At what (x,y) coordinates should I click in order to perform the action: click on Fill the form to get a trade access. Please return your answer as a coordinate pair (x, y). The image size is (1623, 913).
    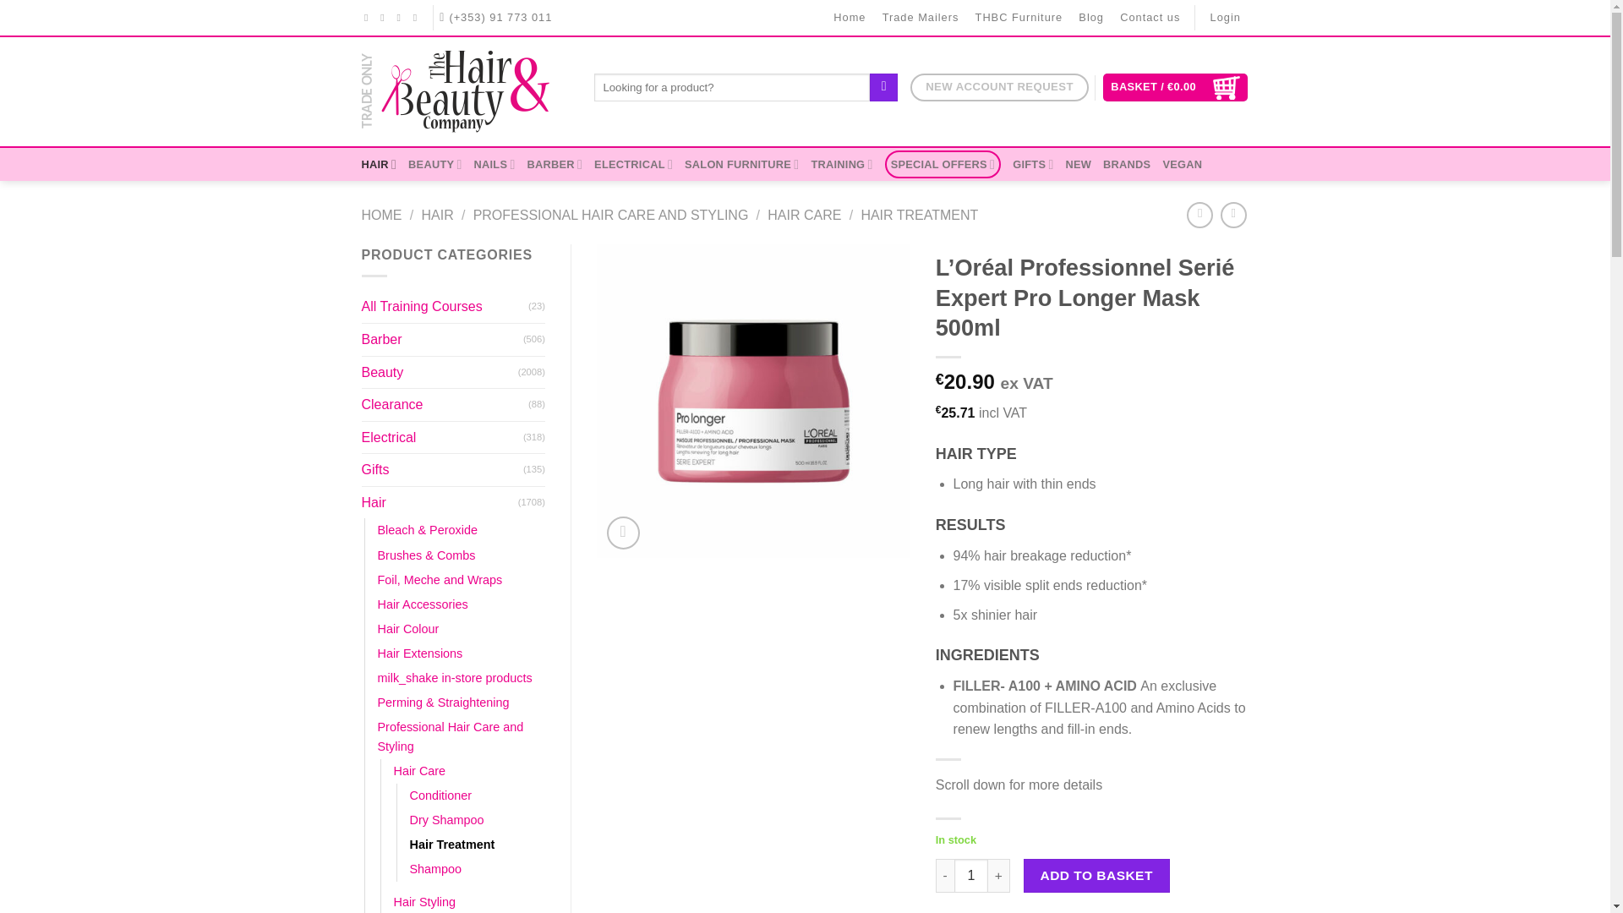
    Looking at the image, I should click on (999, 87).